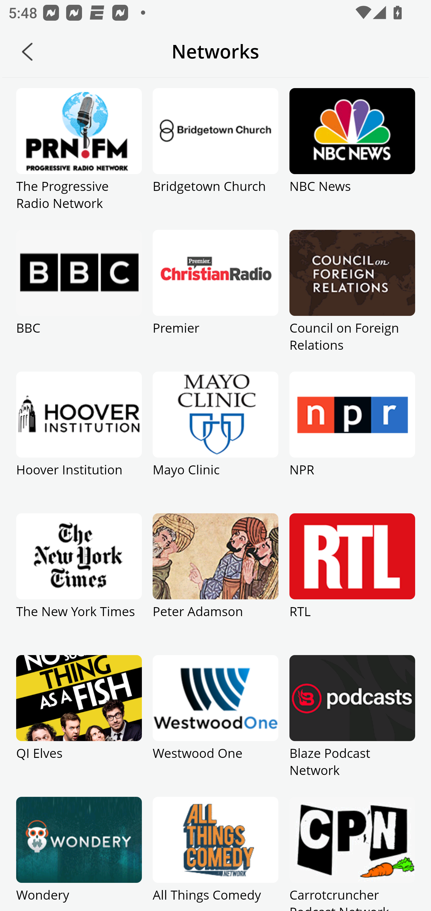 Image resolution: width=431 pixels, height=911 pixels. Describe the element at coordinates (352, 159) in the screenshot. I see `NBC News` at that location.